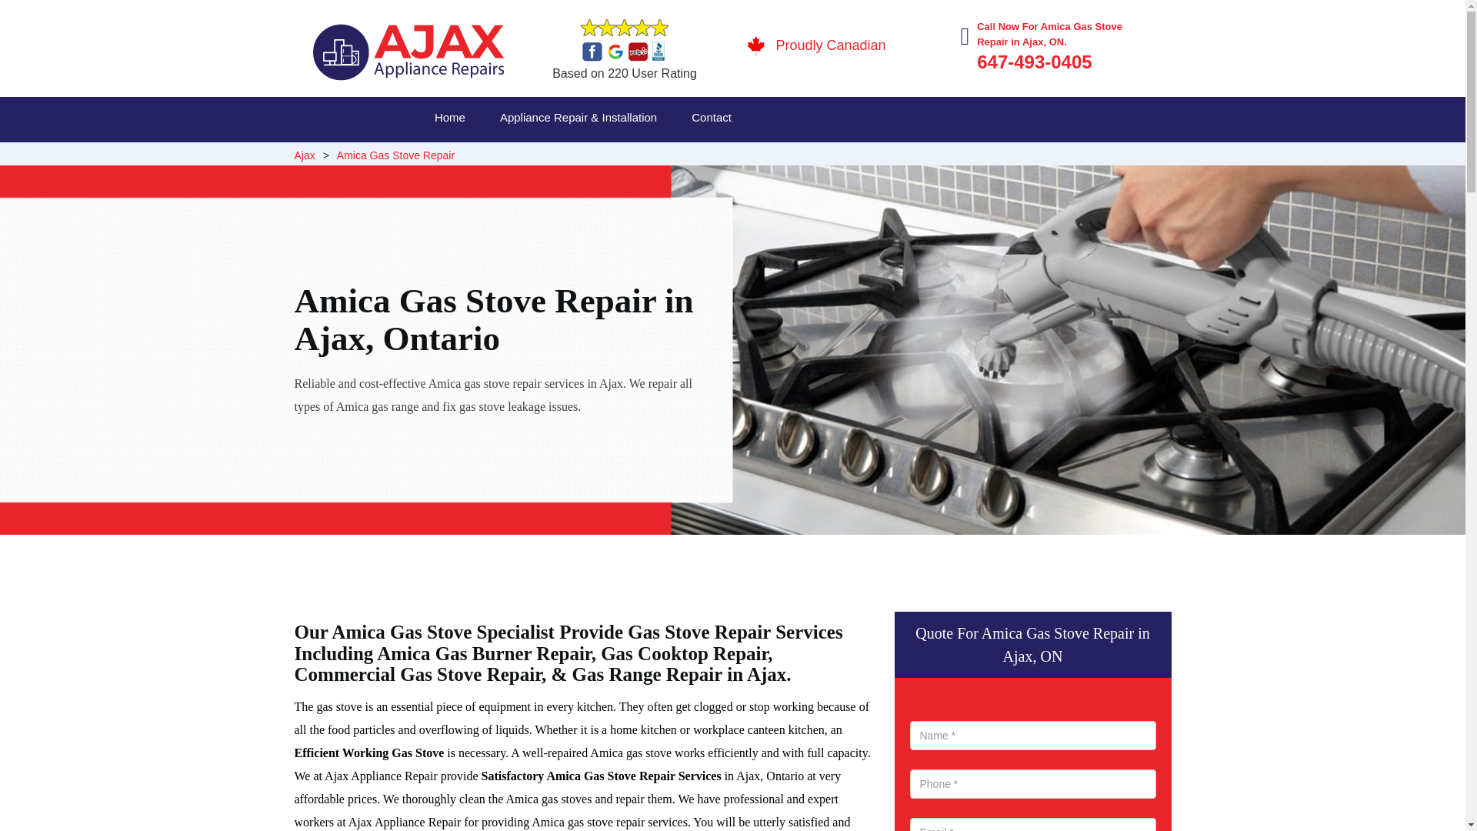 Image resolution: width=1477 pixels, height=831 pixels. What do you see at coordinates (762, 157) in the screenshot?
I see `Refrigerator Repair` at bounding box center [762, 157].